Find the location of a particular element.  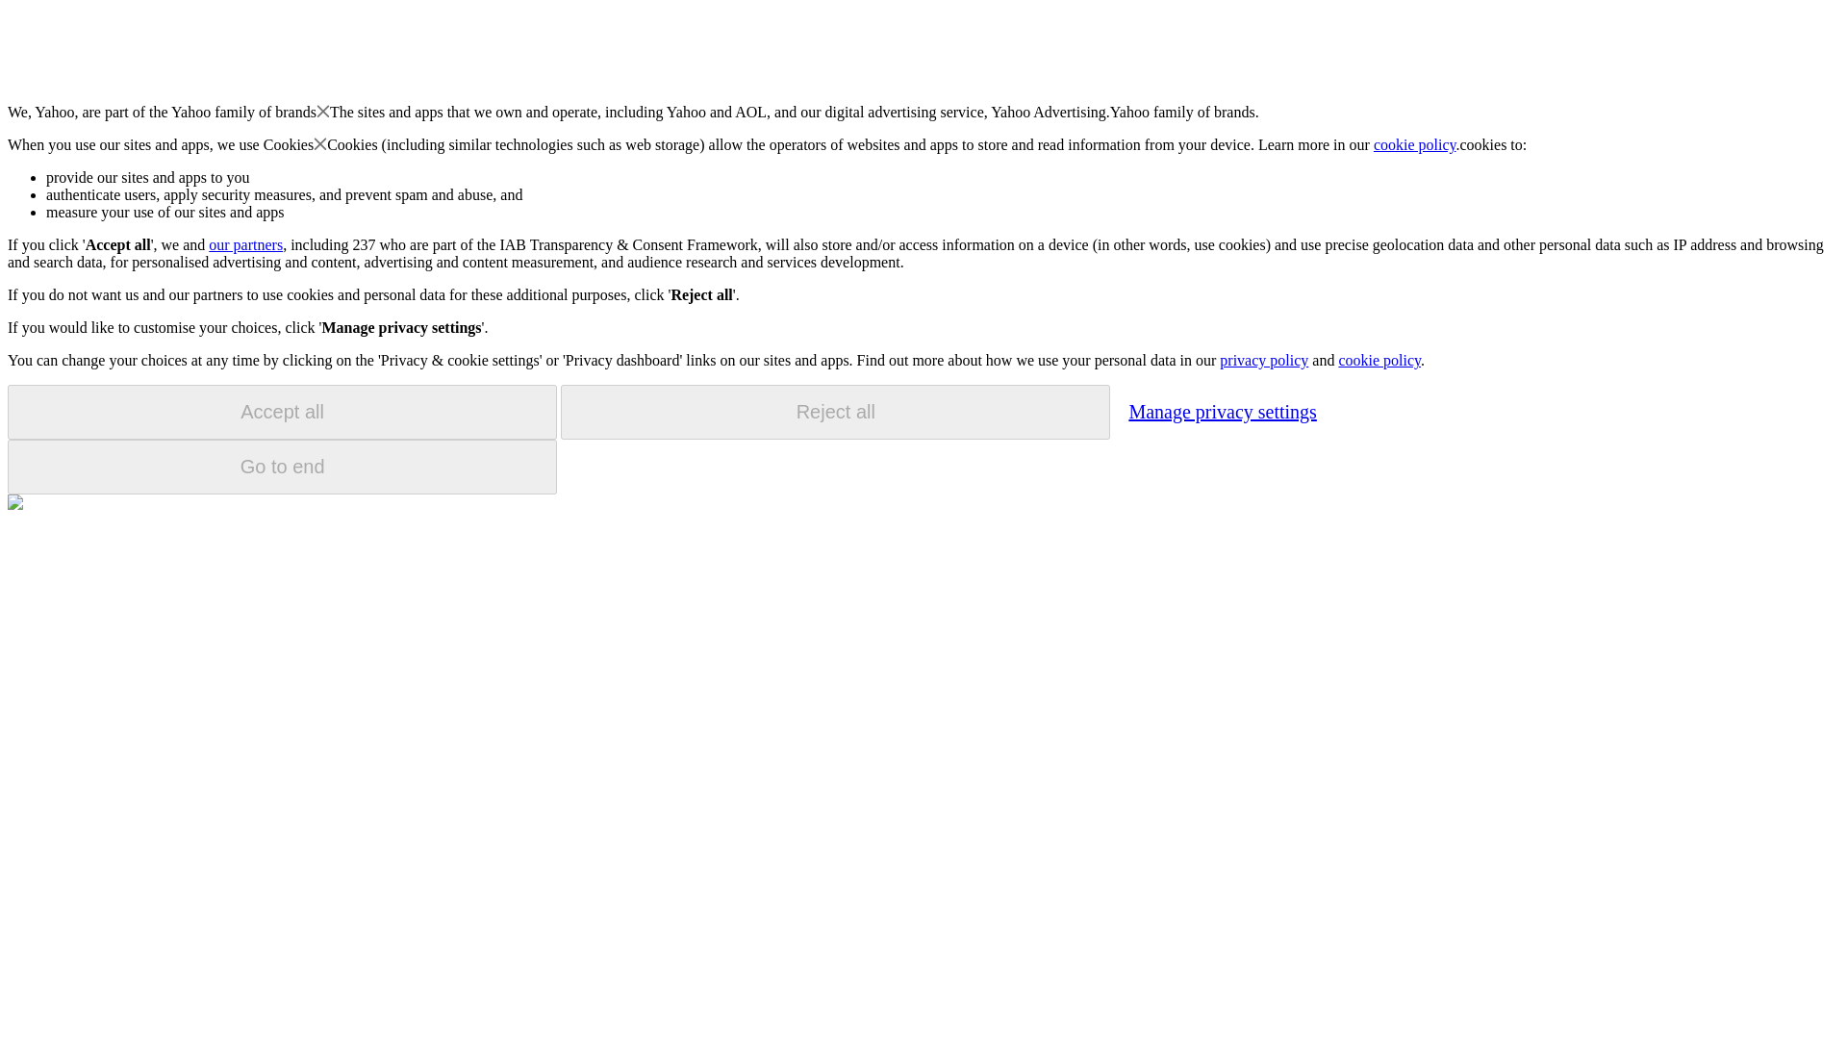

Reject all is located at coordinates (835, 412).